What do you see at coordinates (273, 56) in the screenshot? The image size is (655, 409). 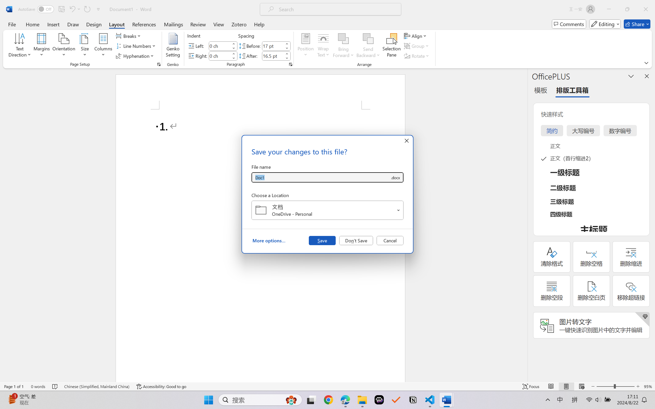 I see `Spacing After` at bounding box center [273, 56].